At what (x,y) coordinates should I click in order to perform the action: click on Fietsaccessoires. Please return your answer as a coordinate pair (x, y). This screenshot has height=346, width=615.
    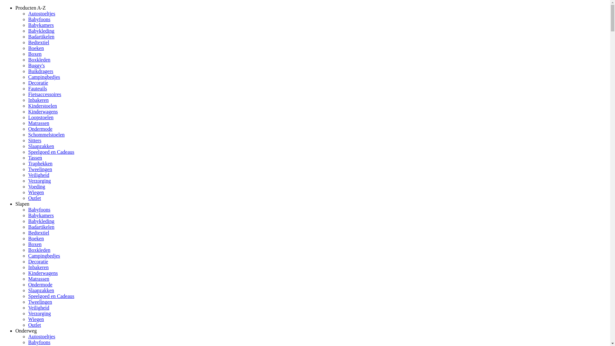
    Looking at the image, I should click on (45, 94).